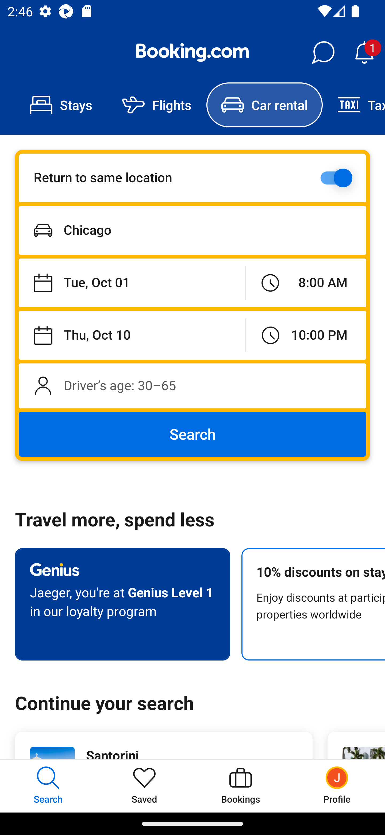 The height and width of the screenshot is (835, 385). I want to click on Notifications, so click(364, 52).